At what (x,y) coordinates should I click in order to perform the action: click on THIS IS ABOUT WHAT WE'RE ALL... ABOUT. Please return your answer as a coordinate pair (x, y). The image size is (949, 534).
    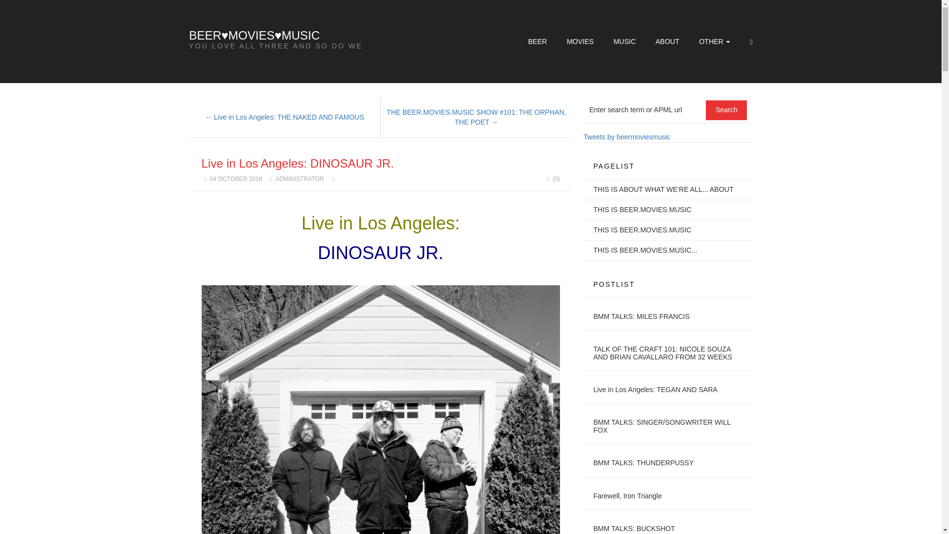
    Looking at the image, I should click on (663, 189).